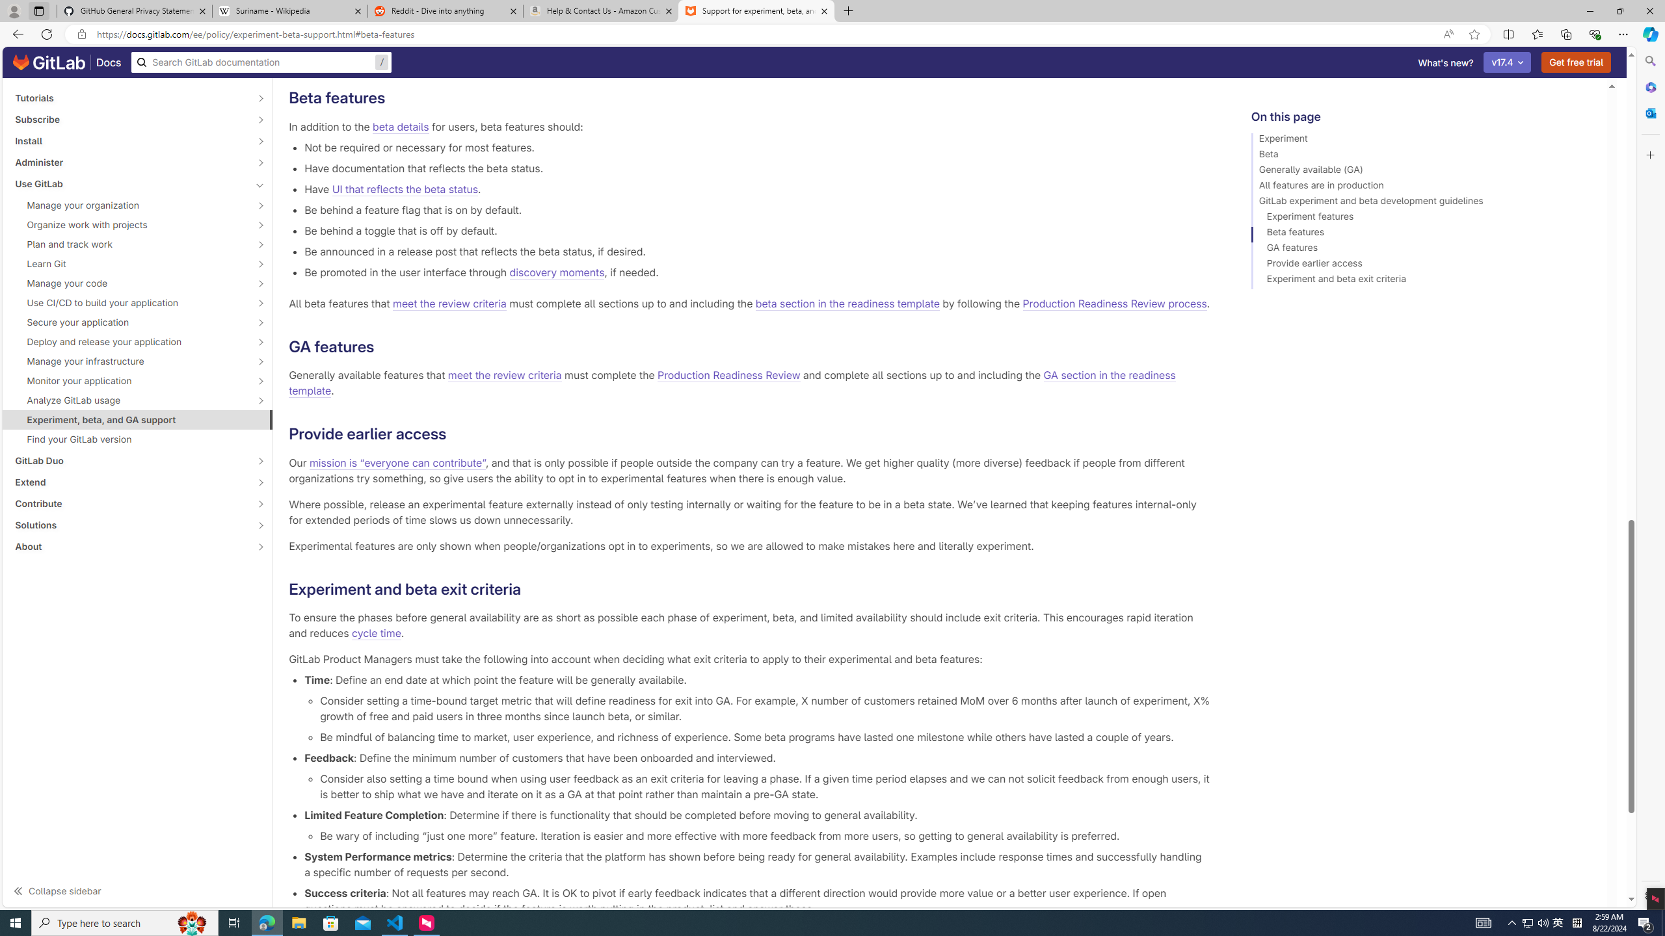 This screenshot has width=1665, height=936. Describe the element at coordinates (262, 62) in the screenshot. I see `/` at that location.